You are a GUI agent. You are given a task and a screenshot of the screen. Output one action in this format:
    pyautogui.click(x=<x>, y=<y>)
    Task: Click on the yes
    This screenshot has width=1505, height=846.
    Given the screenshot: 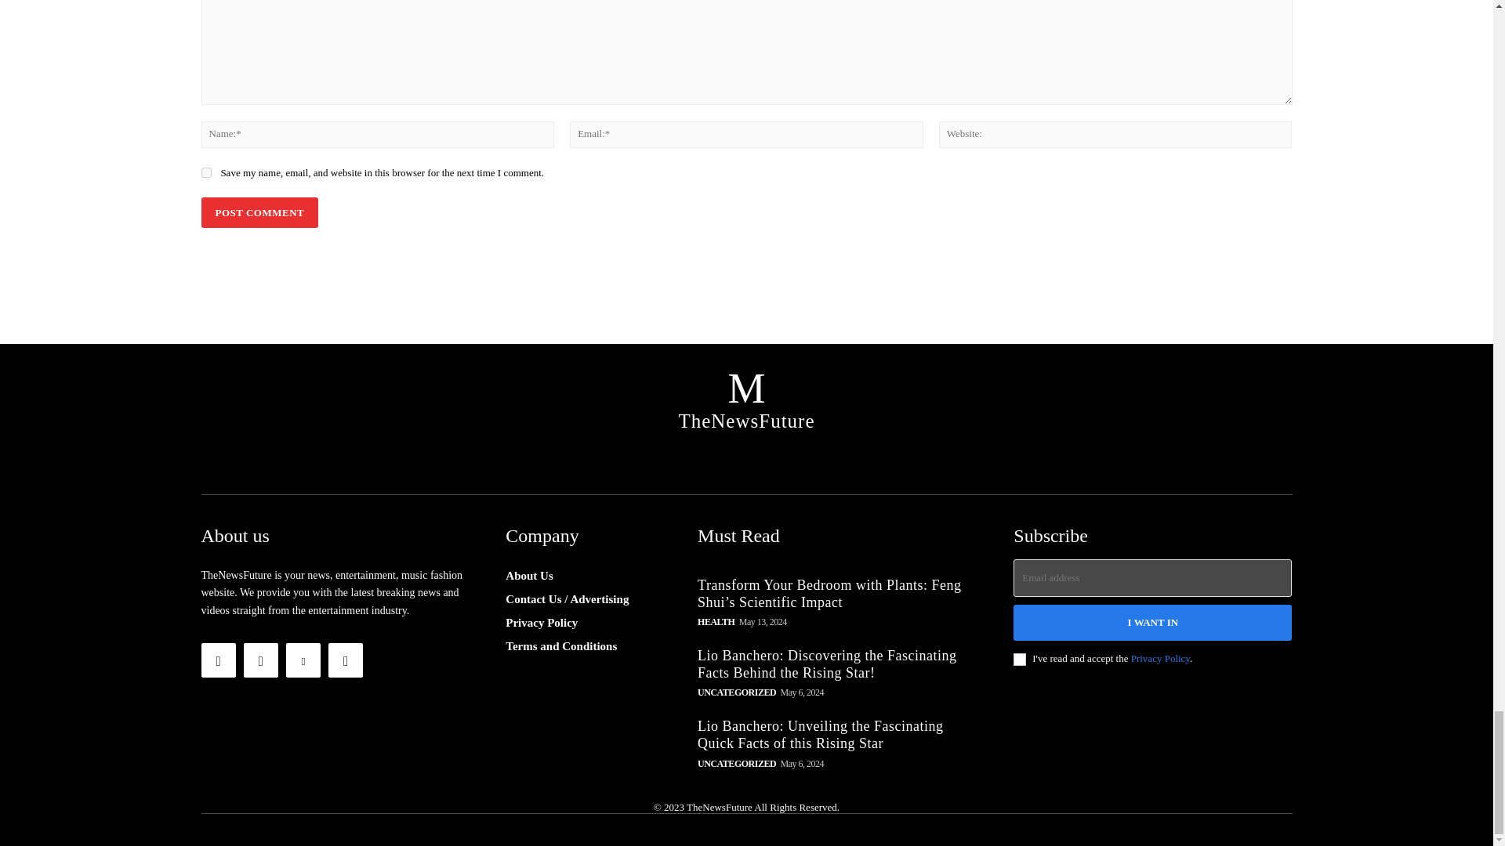 What is the action you would take?
    pyautogui.click(x=205, y=172)
    